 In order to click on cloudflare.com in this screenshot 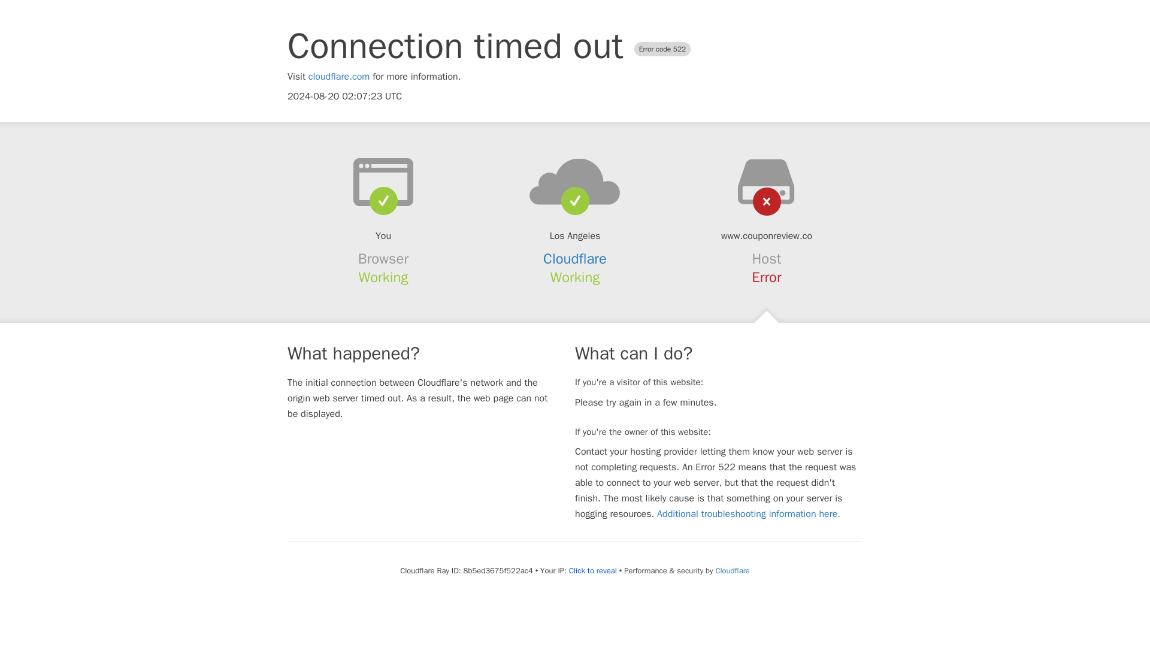, I will do `click(339, 77)`.